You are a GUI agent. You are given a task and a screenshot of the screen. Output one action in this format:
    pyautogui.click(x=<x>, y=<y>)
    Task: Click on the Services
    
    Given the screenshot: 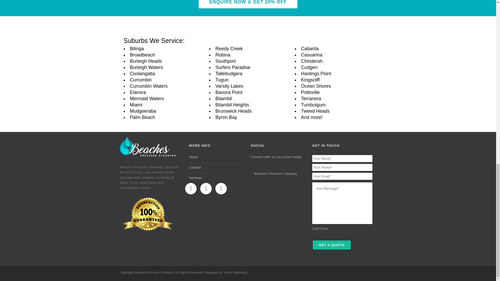 What is the action you would take?
    pyautogui.click(x=215, y=178)
    